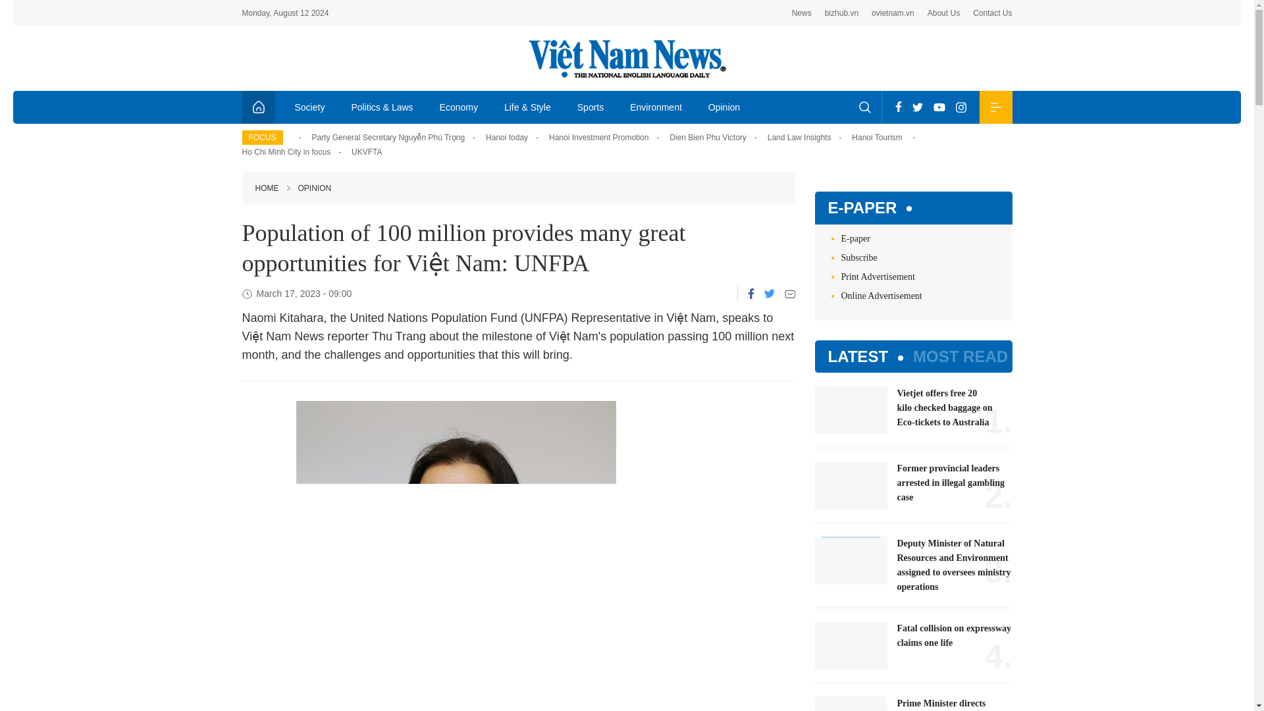 The width and height of the screenshot is (1264, 711). Describe the element at coordinates (724, 107) in the screenshot. I see `Opinion` at that location.